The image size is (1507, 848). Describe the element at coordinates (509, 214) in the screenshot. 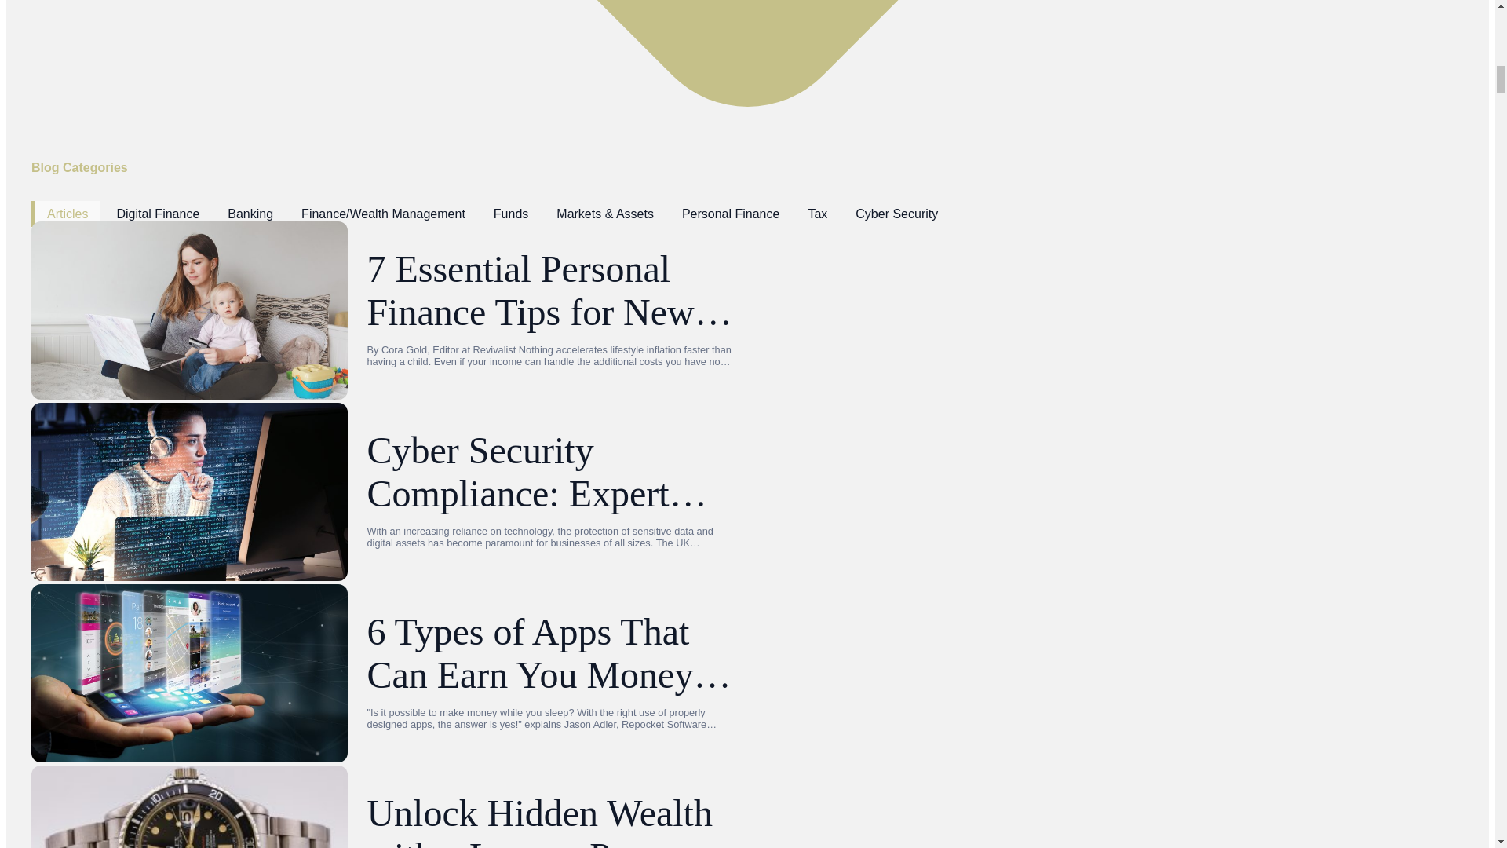

I see `Funds` at that location.